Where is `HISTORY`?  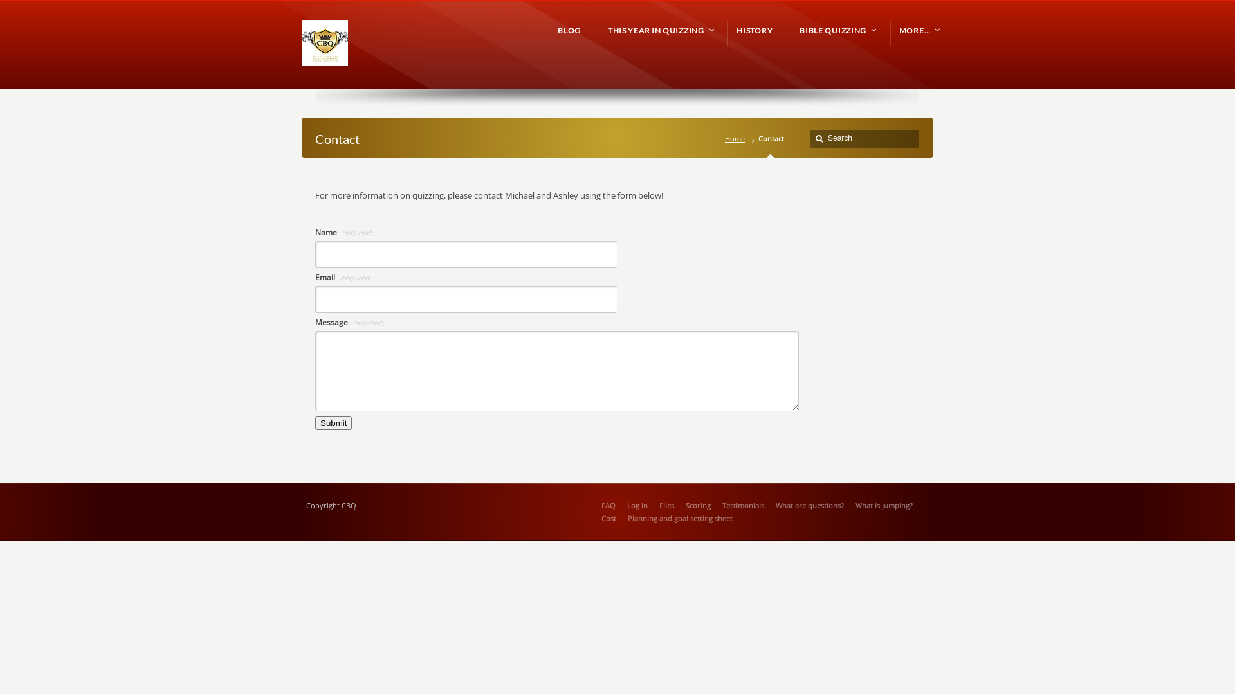
HISTORY is located at coordinates (755, 31).